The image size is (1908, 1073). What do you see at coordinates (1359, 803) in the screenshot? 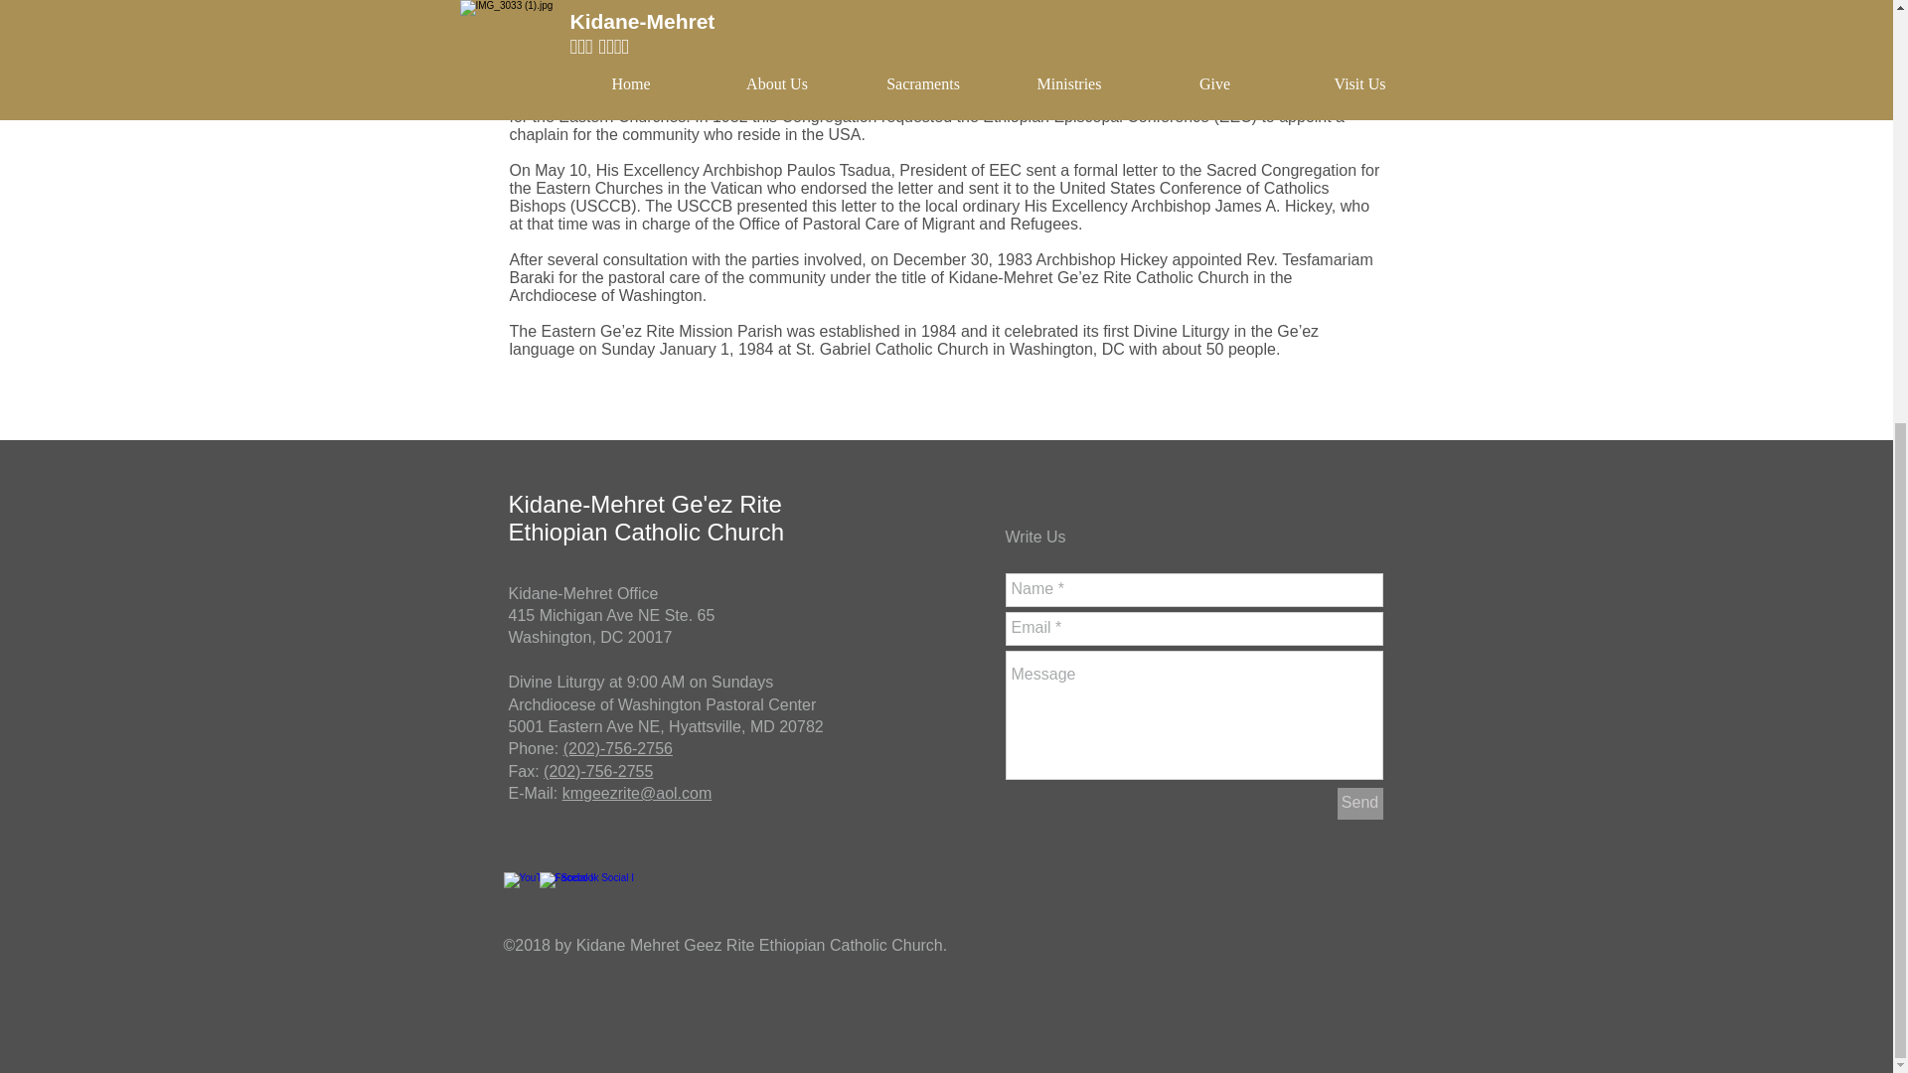
I see `Send` at bounding box center [1359, 803].